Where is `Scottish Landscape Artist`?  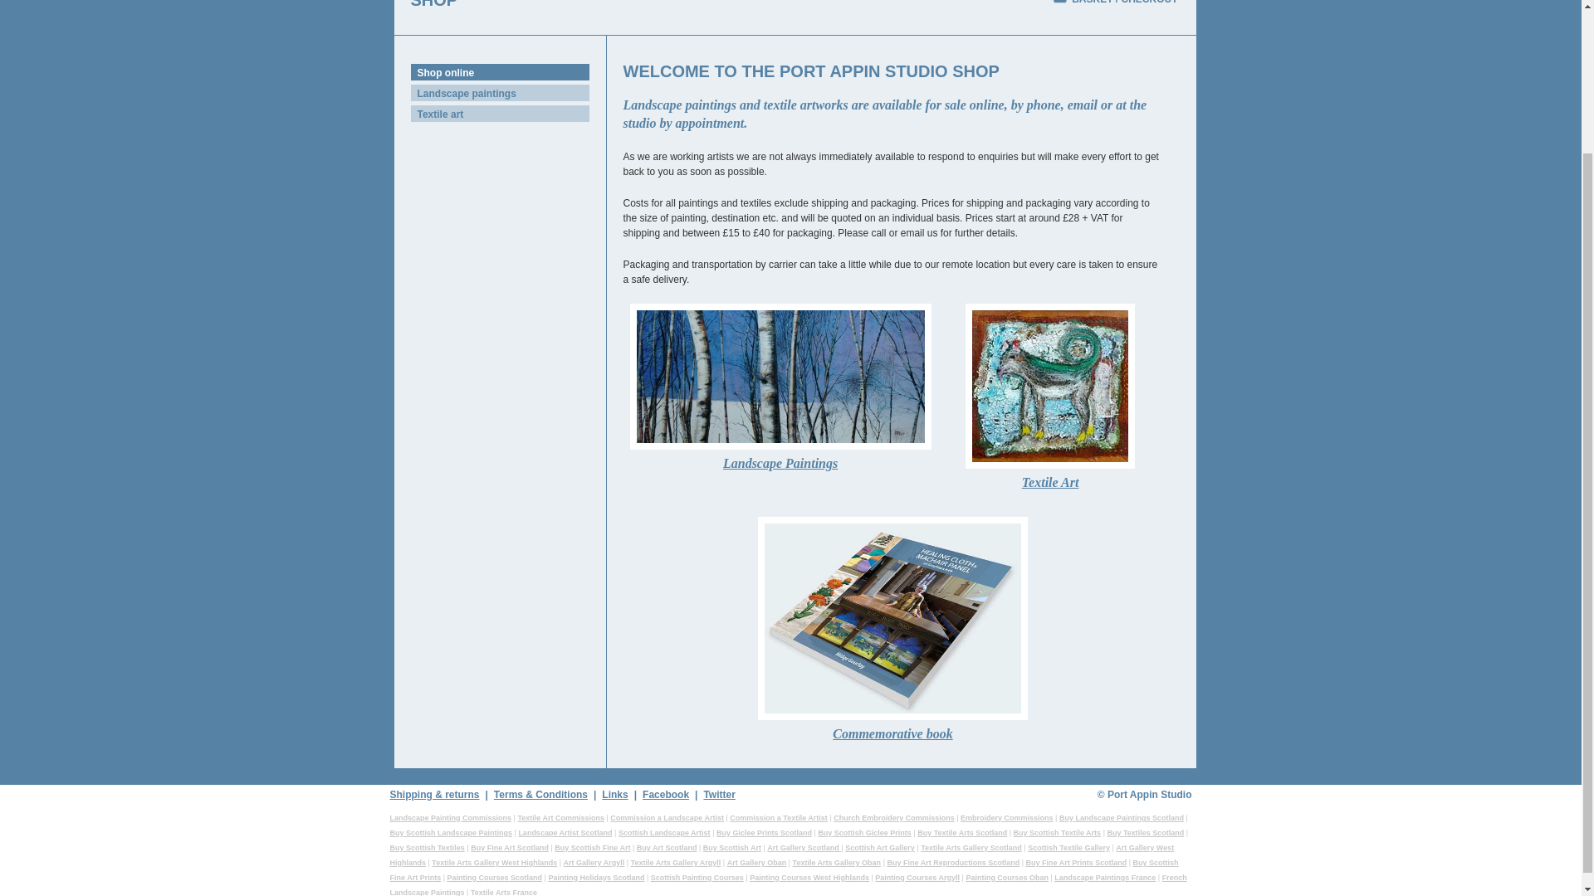 Scottish Landscape Artist is located at coordinates (664, 833).